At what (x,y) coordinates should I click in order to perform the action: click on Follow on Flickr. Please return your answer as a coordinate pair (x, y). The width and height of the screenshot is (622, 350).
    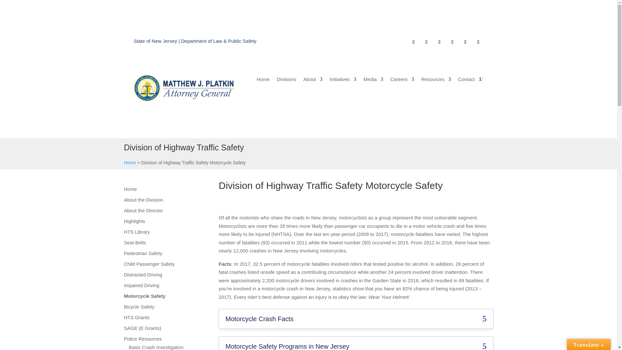
    Looking at the image, I should click on (478, 42).